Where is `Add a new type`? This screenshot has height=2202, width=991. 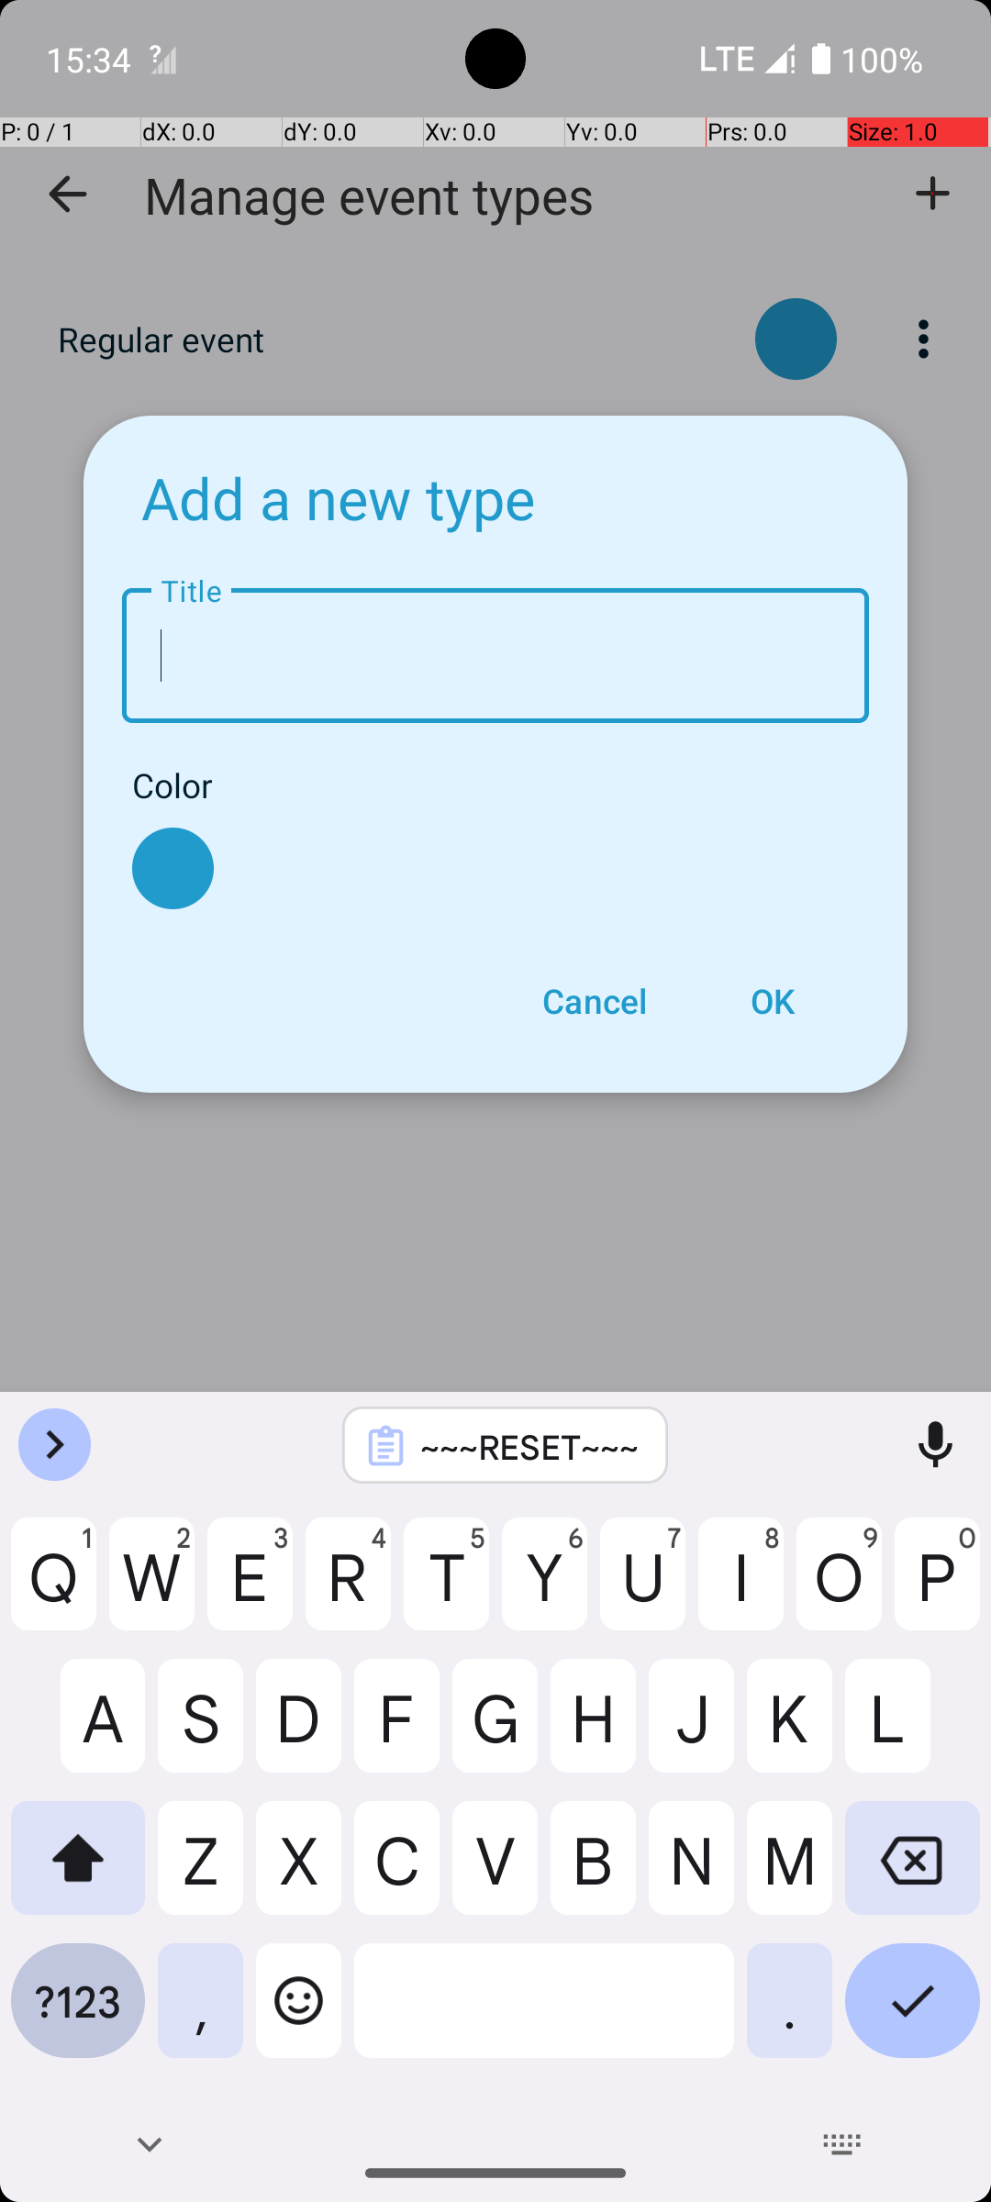 Add a new type is located at coordinates (338, 497).